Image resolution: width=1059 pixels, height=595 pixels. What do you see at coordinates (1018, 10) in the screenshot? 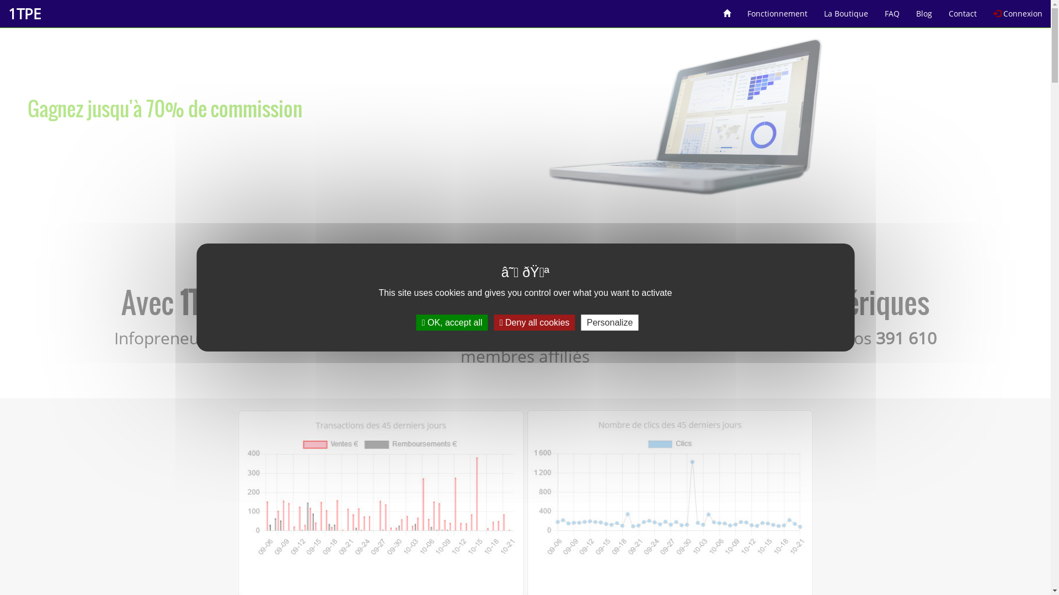
I see `Connexion` at bounding box center [1018, 10].